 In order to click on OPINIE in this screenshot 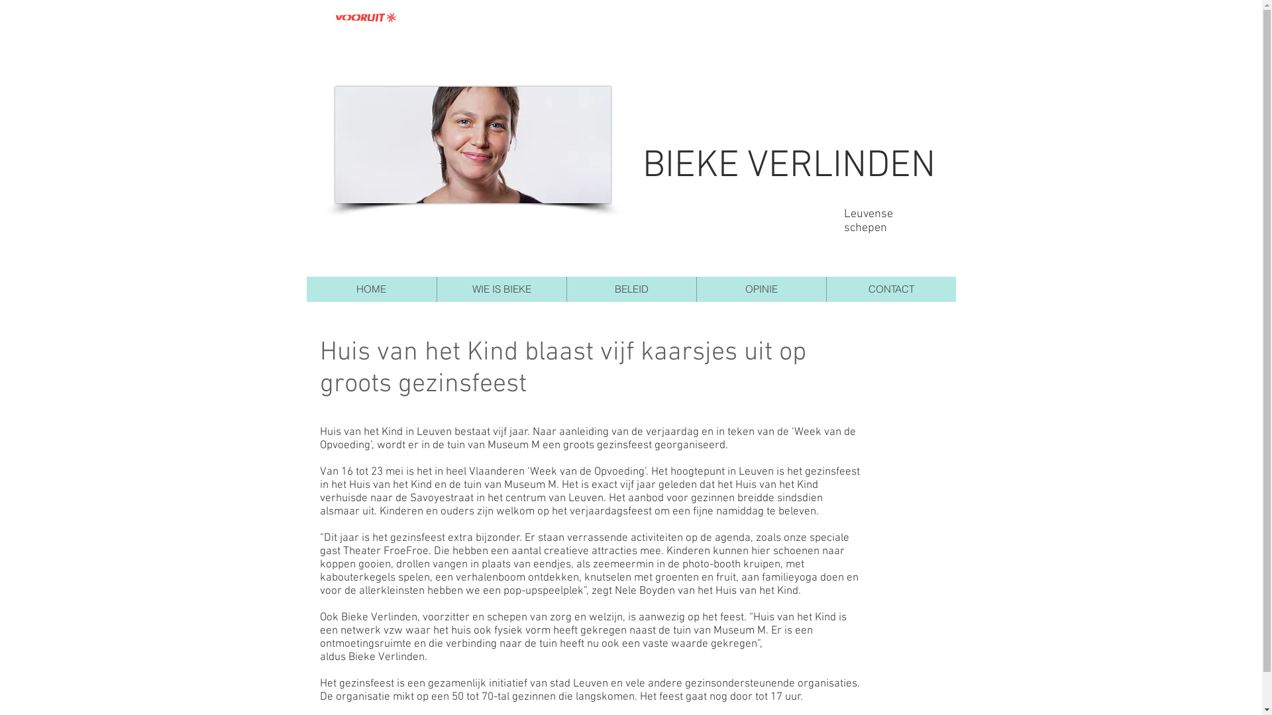, I will do `click(761, 289)`.